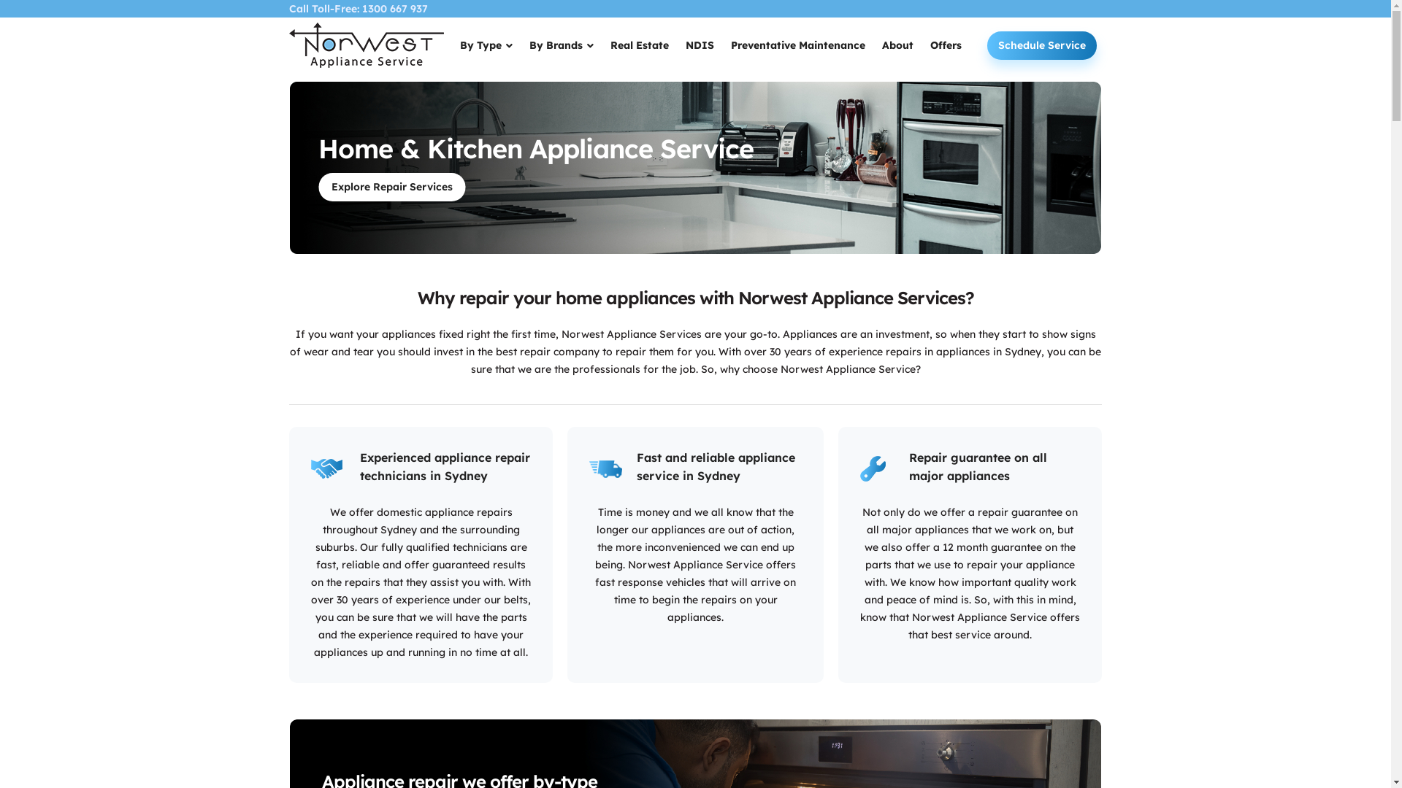  What do you see at coordinates (640, 45) in the screenshot?
I see `Real Estate` at bounding box center [640, 45].